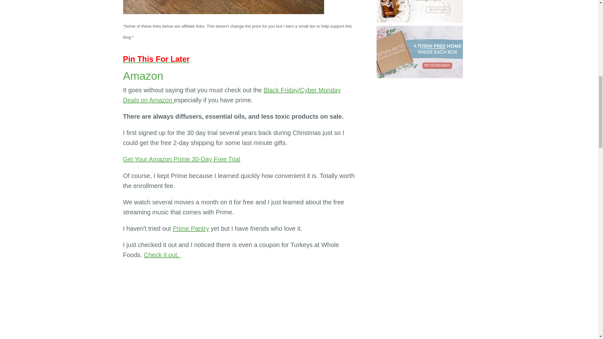 This screenshot has width=603, height=339. I want to click on Pin This For Later, so click(156, 59).